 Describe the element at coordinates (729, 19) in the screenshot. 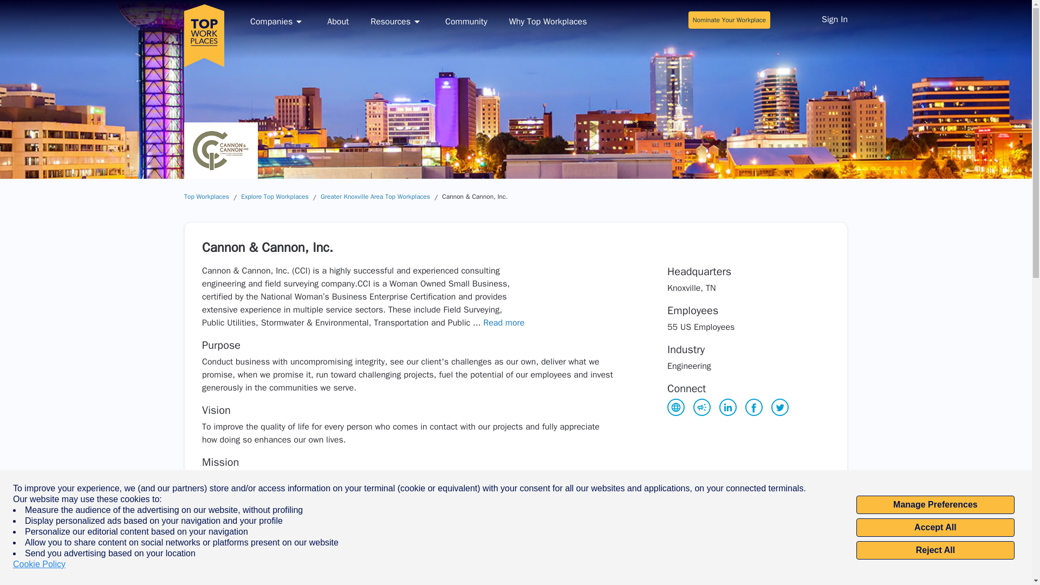

I see `Nominate Your Workplace` at that location.